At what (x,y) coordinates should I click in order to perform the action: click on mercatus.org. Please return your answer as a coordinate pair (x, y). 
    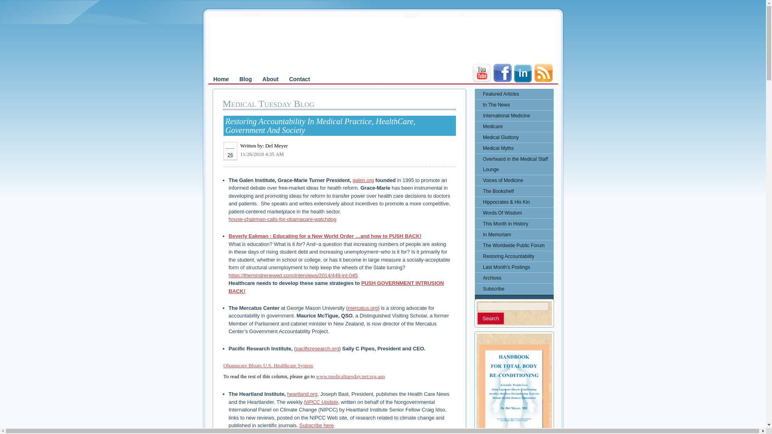
    Looking at the image, I should click on (363, 308).